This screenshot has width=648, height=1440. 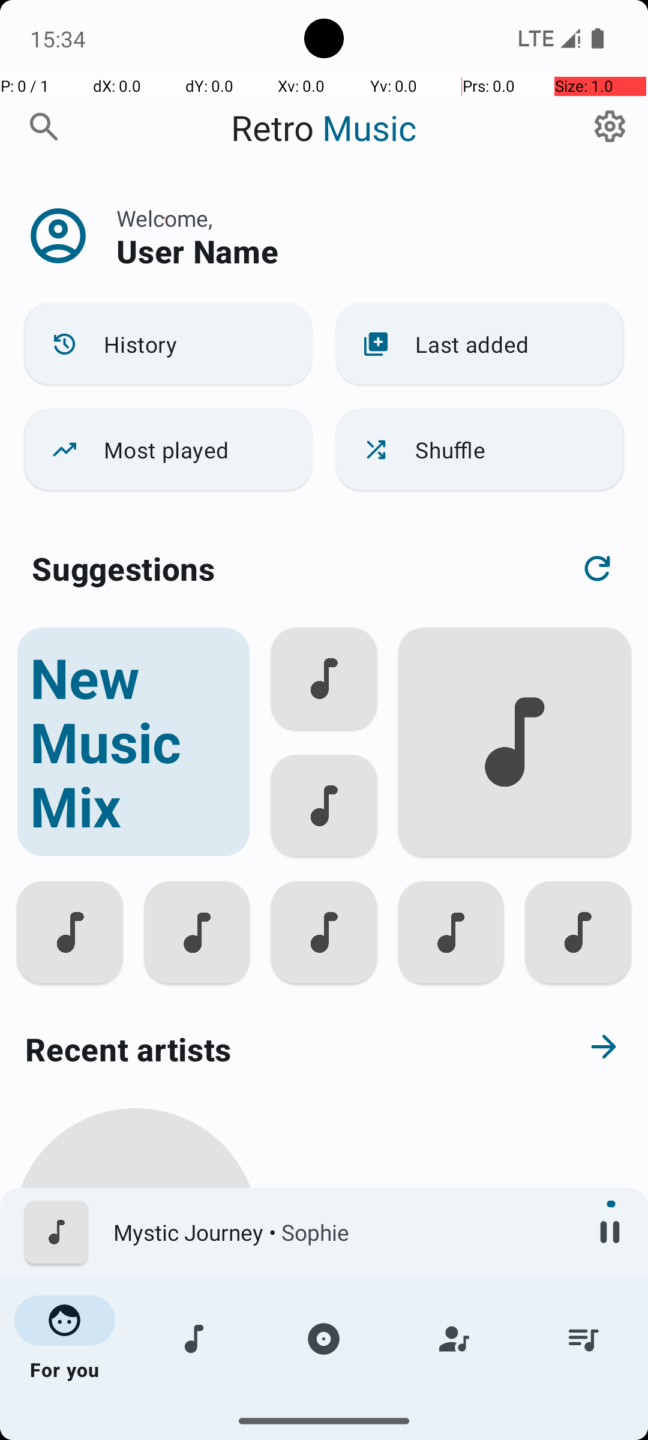 What do you see at coordinates (480, 344) in the screenshot?
I see `Last added` at bounding box center [480, 344].